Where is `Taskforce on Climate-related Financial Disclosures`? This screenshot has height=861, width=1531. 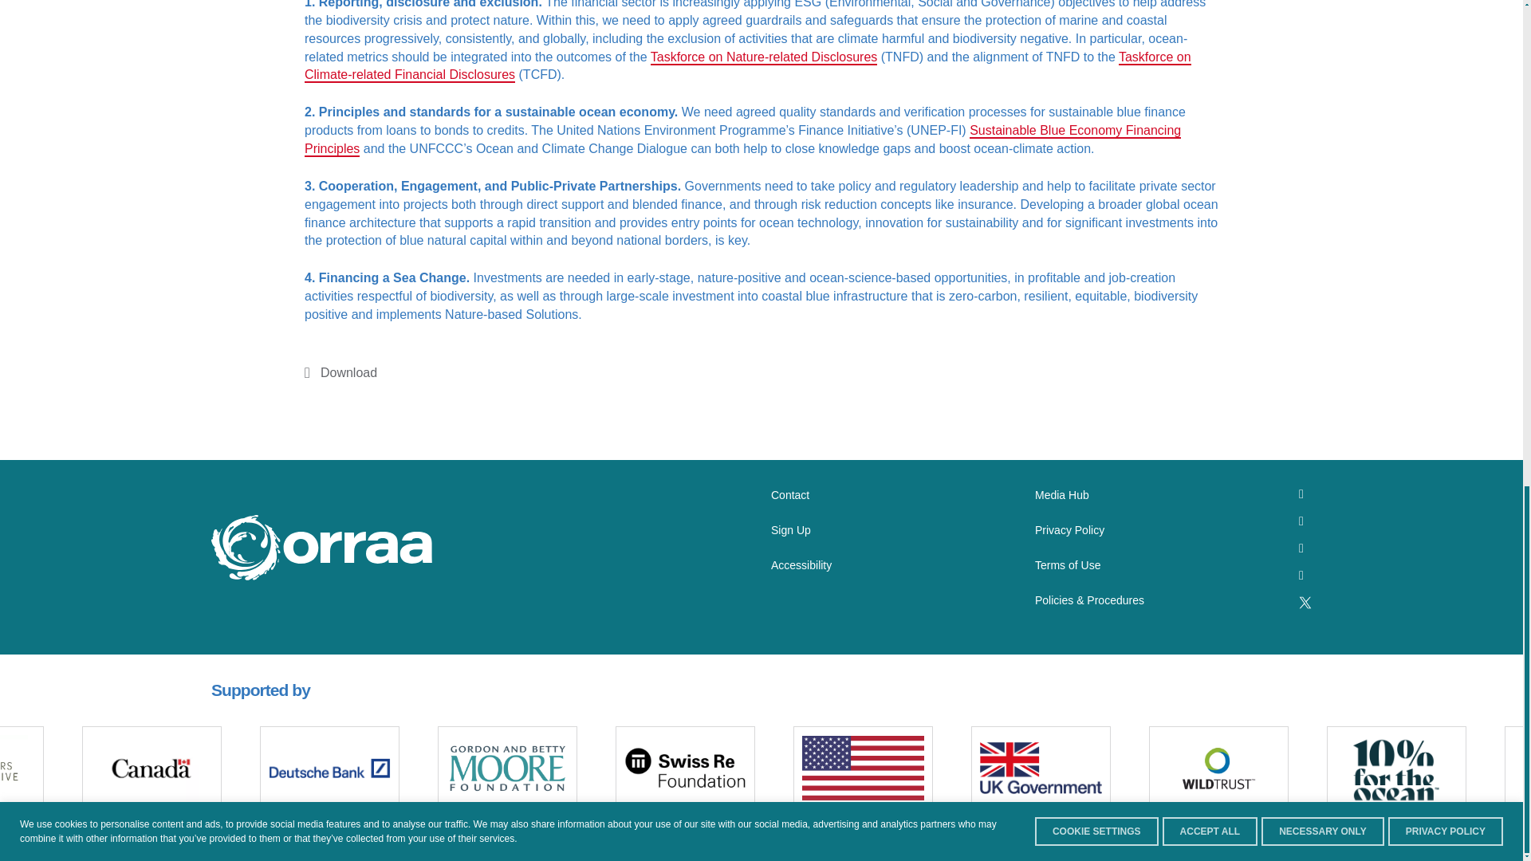 Taskforce on Climate-related Financial Disclosures is located at coordinates (748, 65).